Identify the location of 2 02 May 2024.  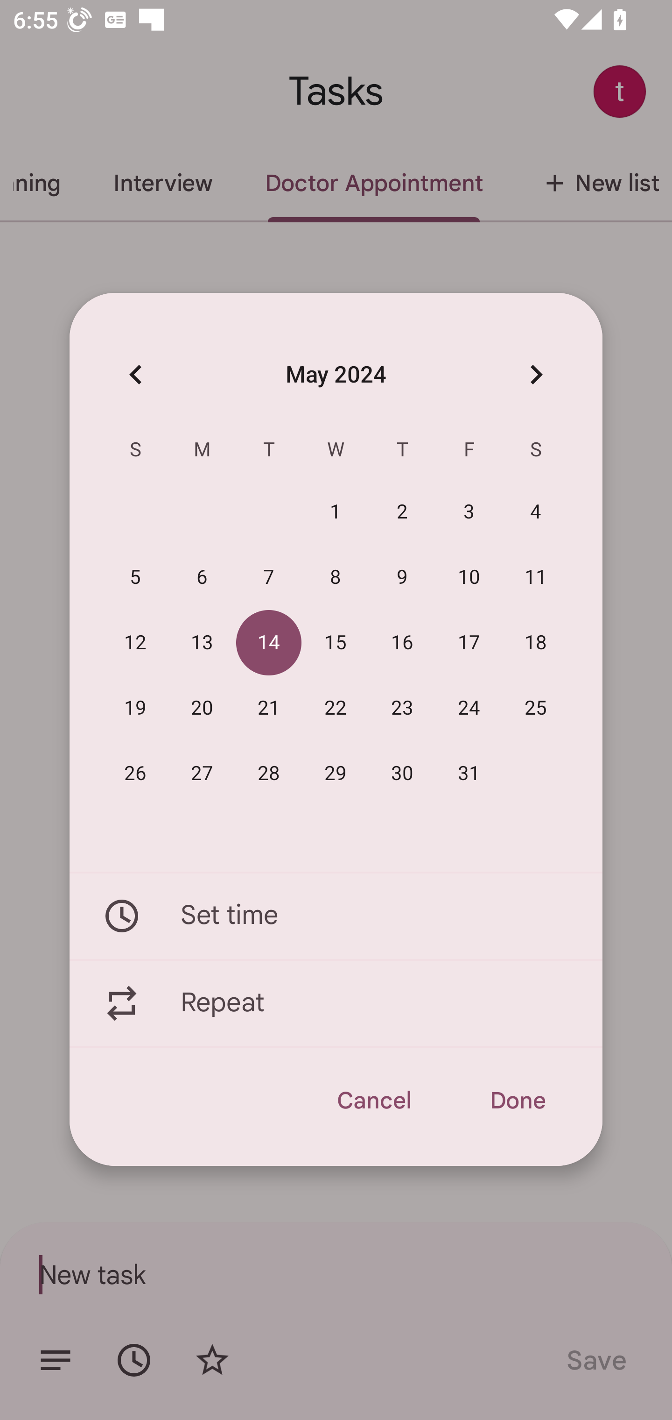
(402, 512).